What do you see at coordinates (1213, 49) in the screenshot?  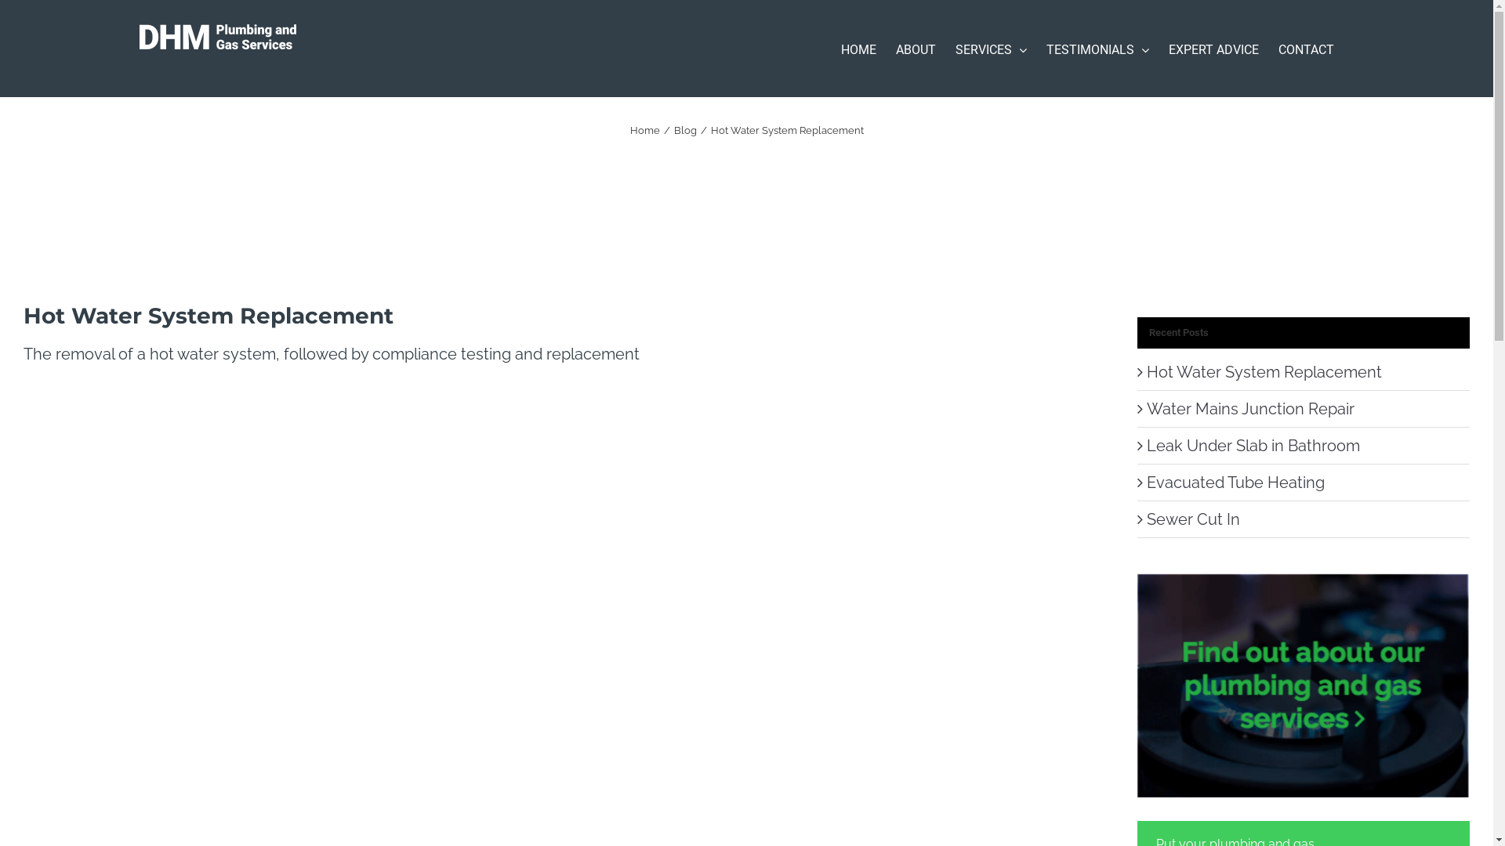 I see `EXPERT ADVICE` at bounding box center [1213, 49].